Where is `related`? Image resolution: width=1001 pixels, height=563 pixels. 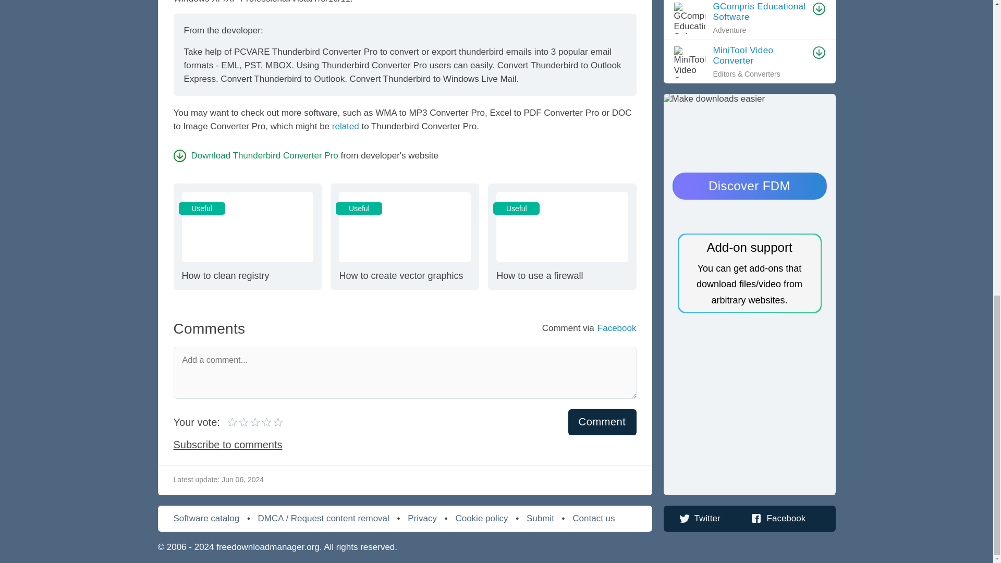 related is located at coordinates (245, 422).